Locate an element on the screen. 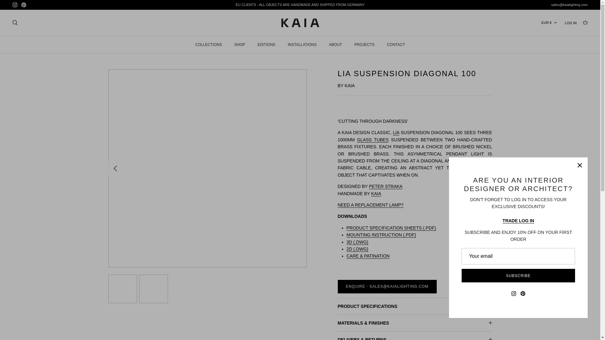  ABOUT is located at coordinates (335, 44).